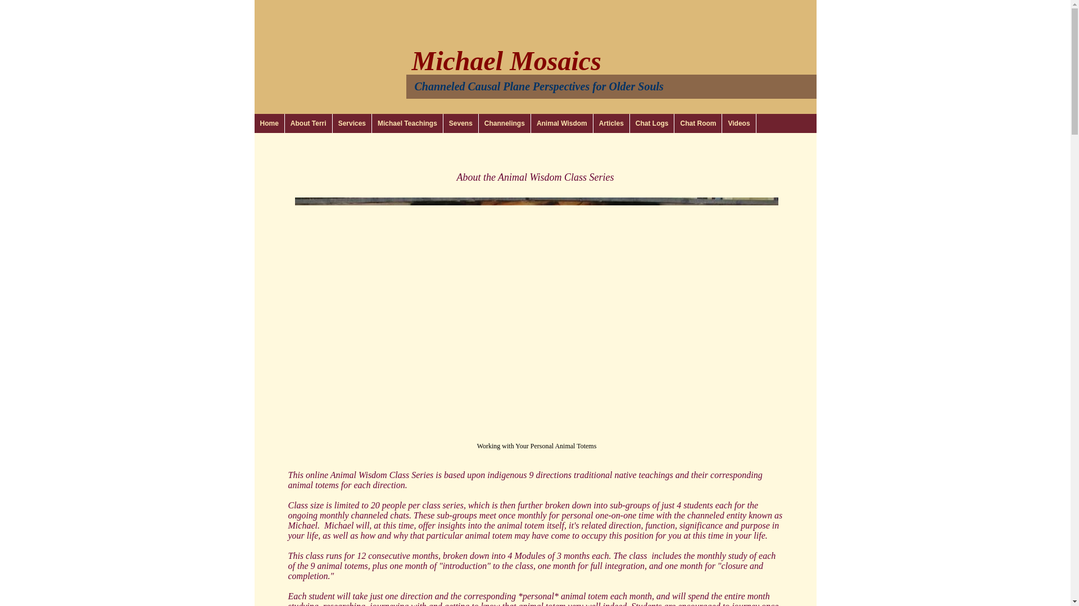 This screenshot has width=1079, height=606. Describe the element at coordinates (652, 123) in the screenshot. I see `Chat Logs` at that location.